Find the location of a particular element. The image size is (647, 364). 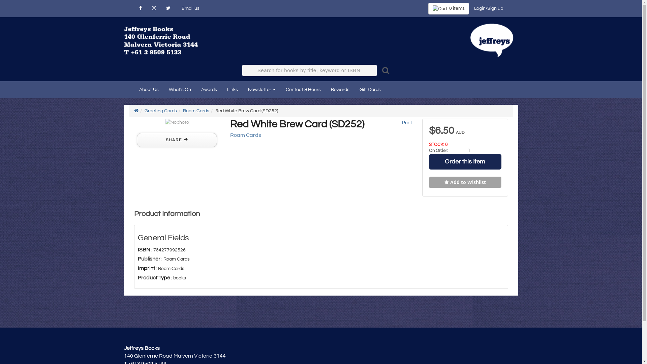

0 items is located at coordinates (448, 9).